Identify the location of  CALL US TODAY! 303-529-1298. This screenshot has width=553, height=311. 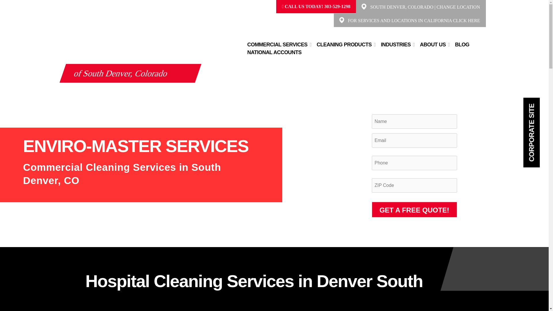
(316, 6).